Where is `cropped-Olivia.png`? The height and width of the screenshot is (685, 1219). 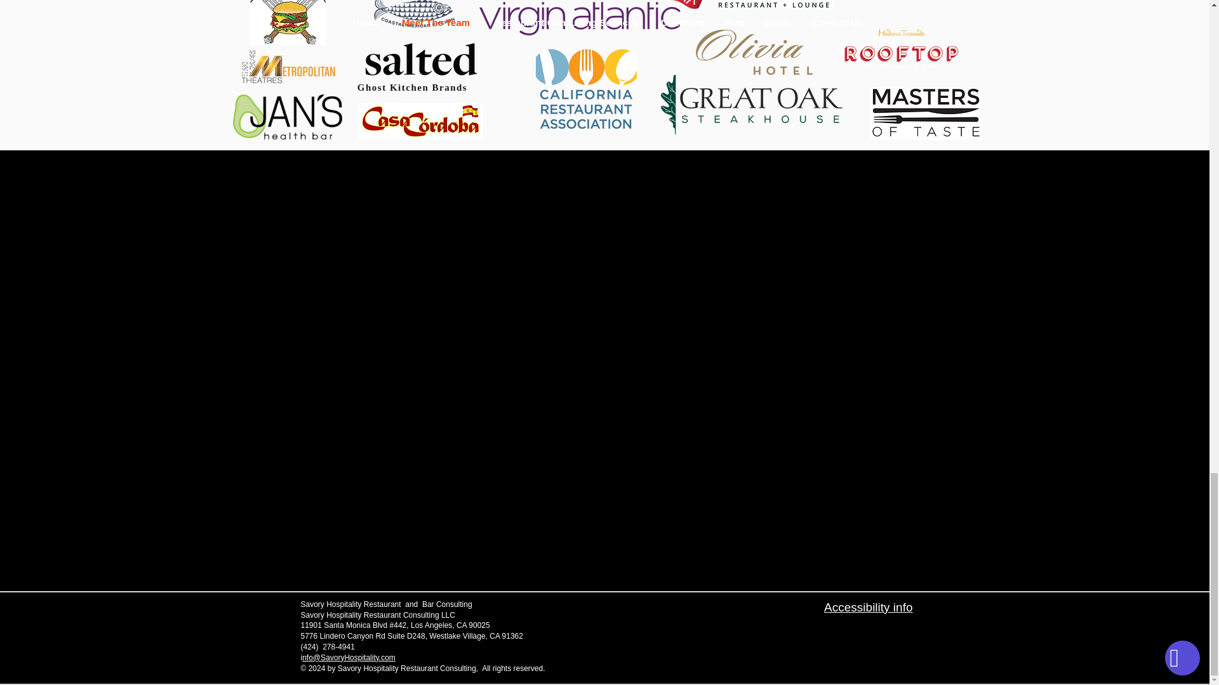 cropped-Olivia.png is located at coordinates (754, 52).